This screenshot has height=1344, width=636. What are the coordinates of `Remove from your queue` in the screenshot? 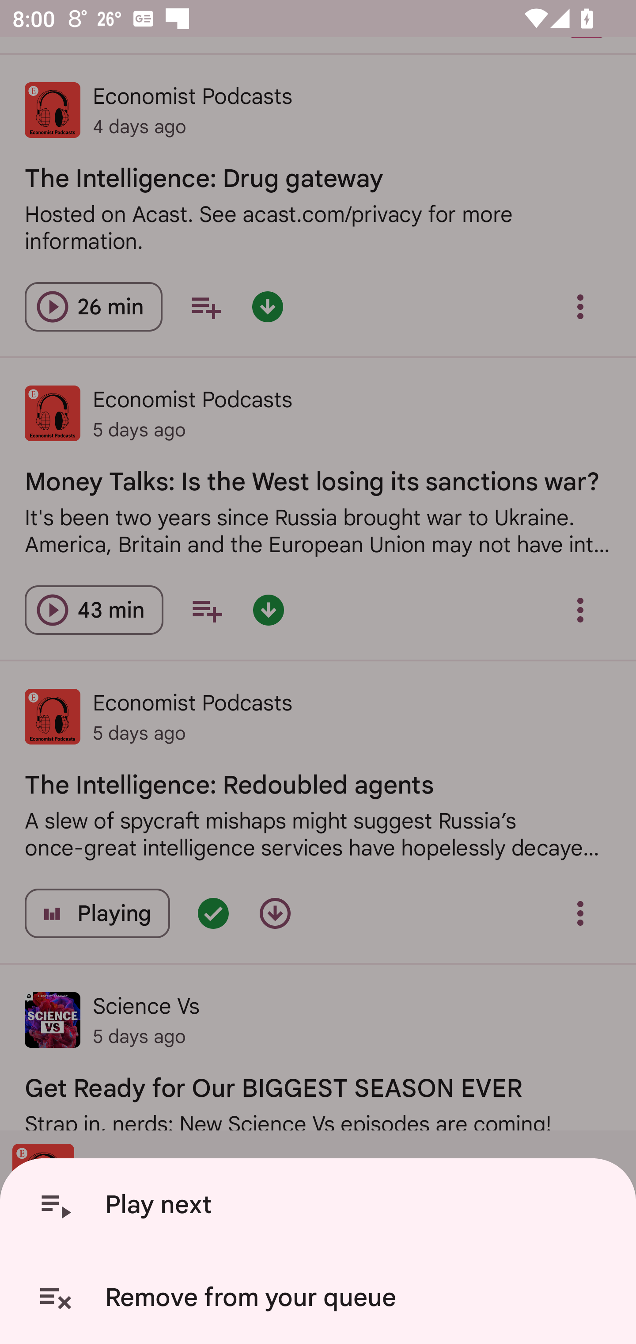 It's located at (321, 1298).